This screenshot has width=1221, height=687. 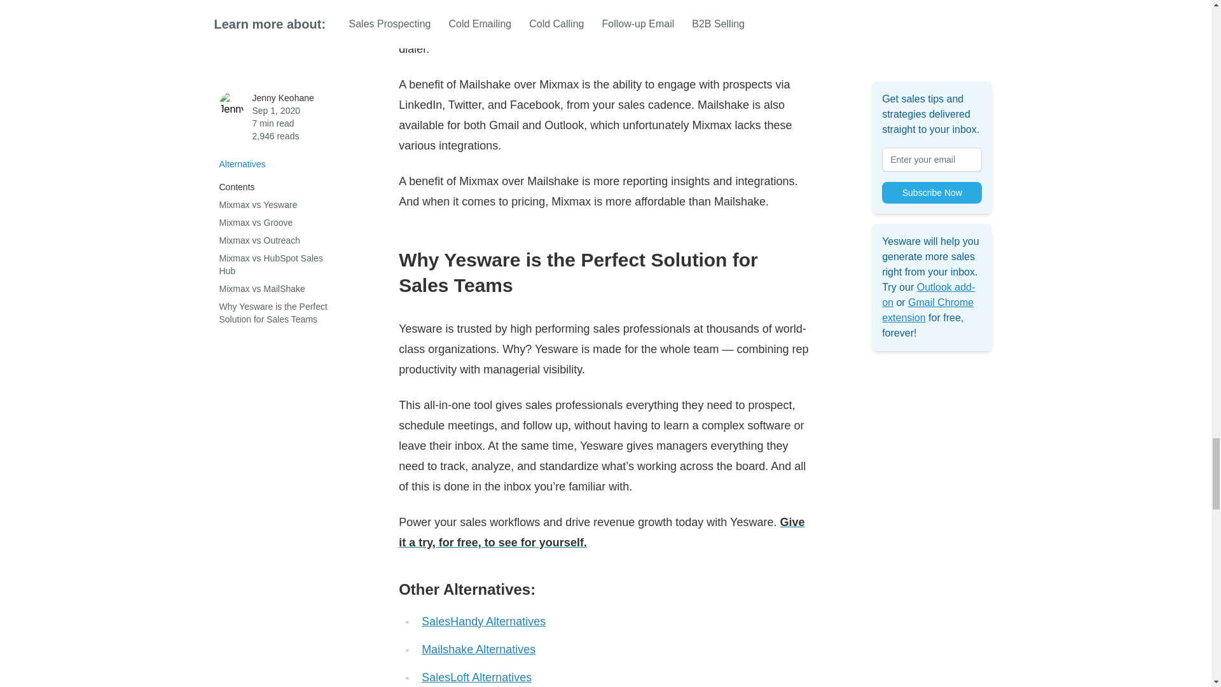 I want to click on SalesLoft Alternatives, so click(x=476, y=677).